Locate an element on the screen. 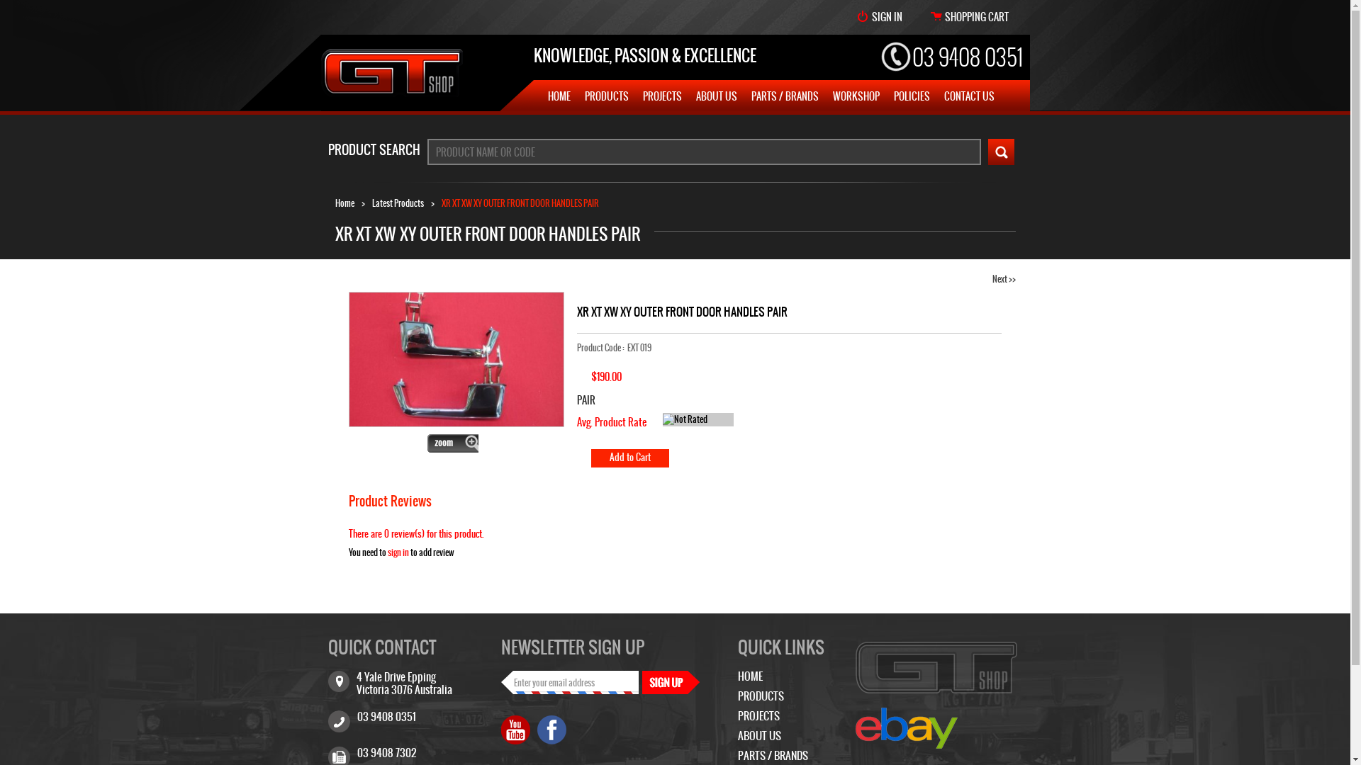 This screenshot has width=1361, height=765. ABOUT US is located at coordinates (758, 735).